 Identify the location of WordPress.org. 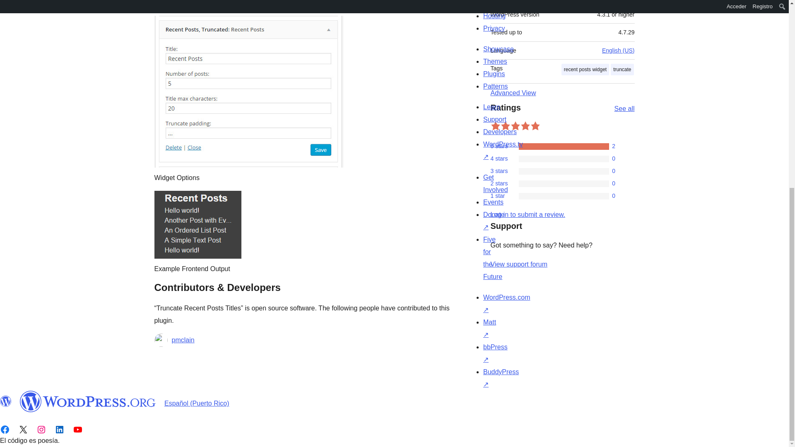
(88, 401).